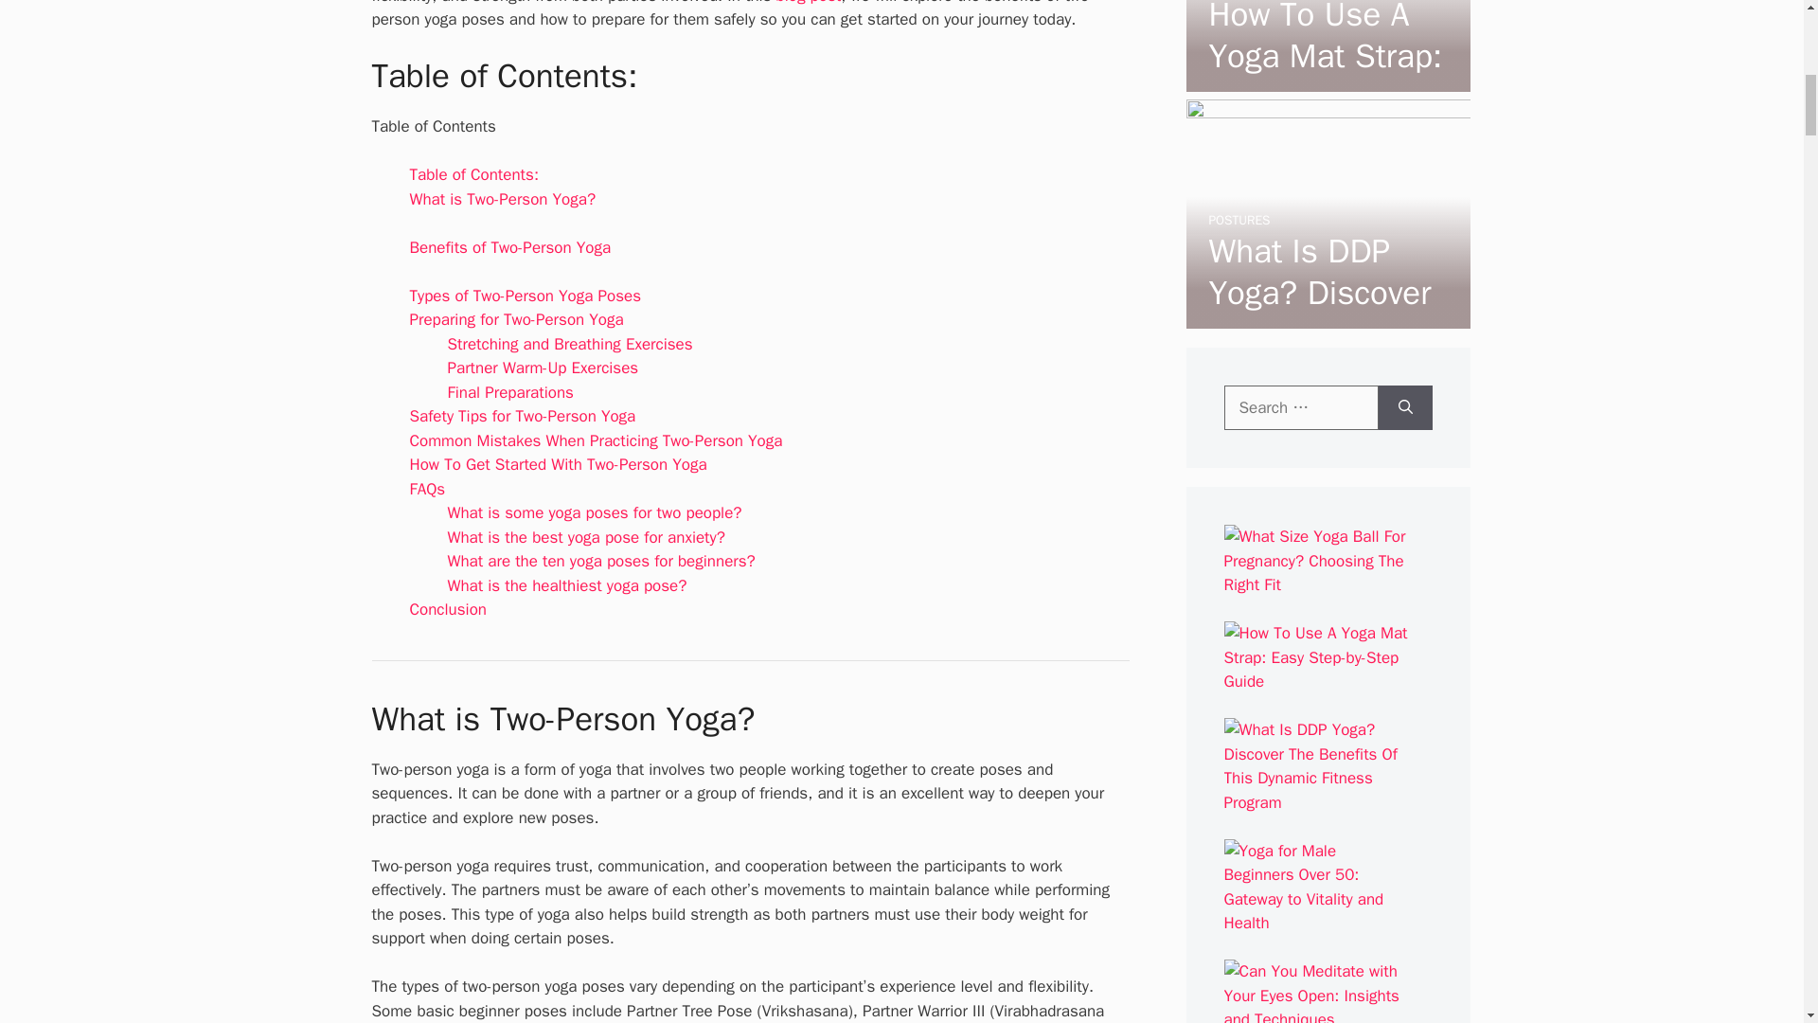  What do you see at coordinates (809, 3) in the screenshot?
I see `Blog Post` at bounding box center [809, 3].